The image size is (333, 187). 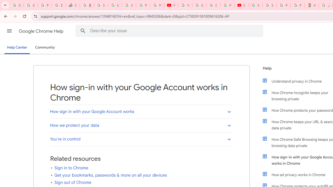 I want to click on You're in control, so click(x=141, y=139).